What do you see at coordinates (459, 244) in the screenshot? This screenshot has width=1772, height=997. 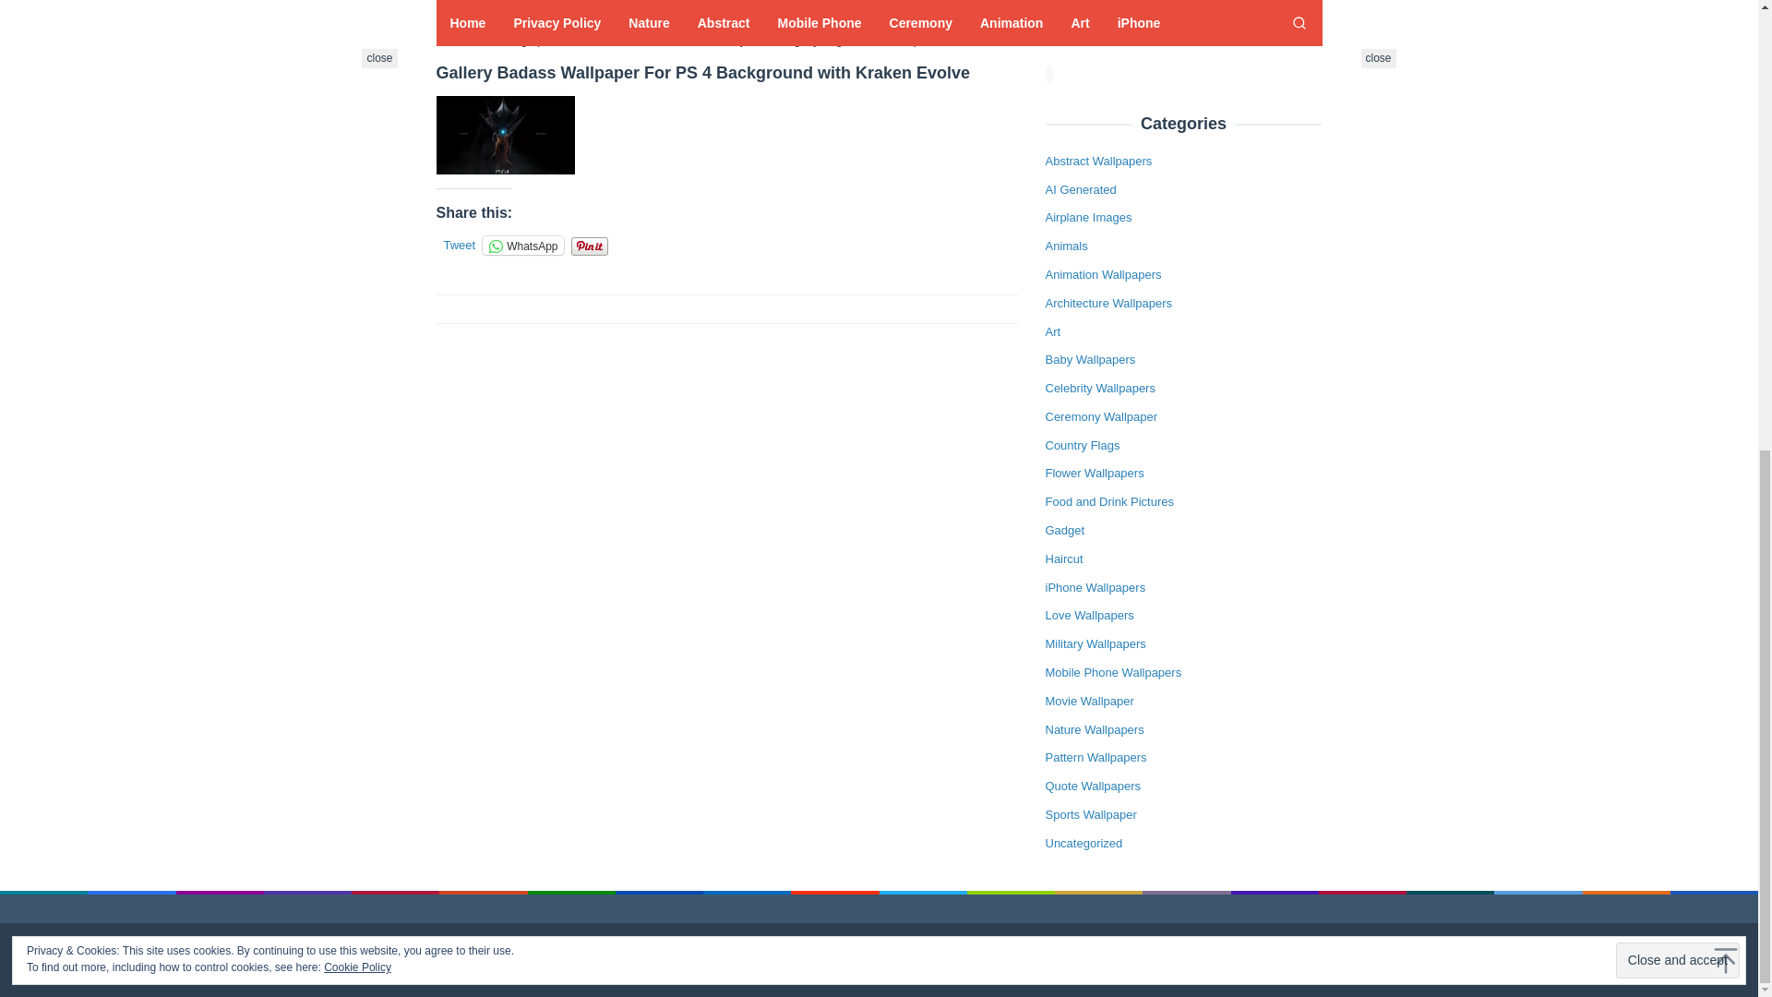 I see `Tweet` at bounding box center [459, 244].